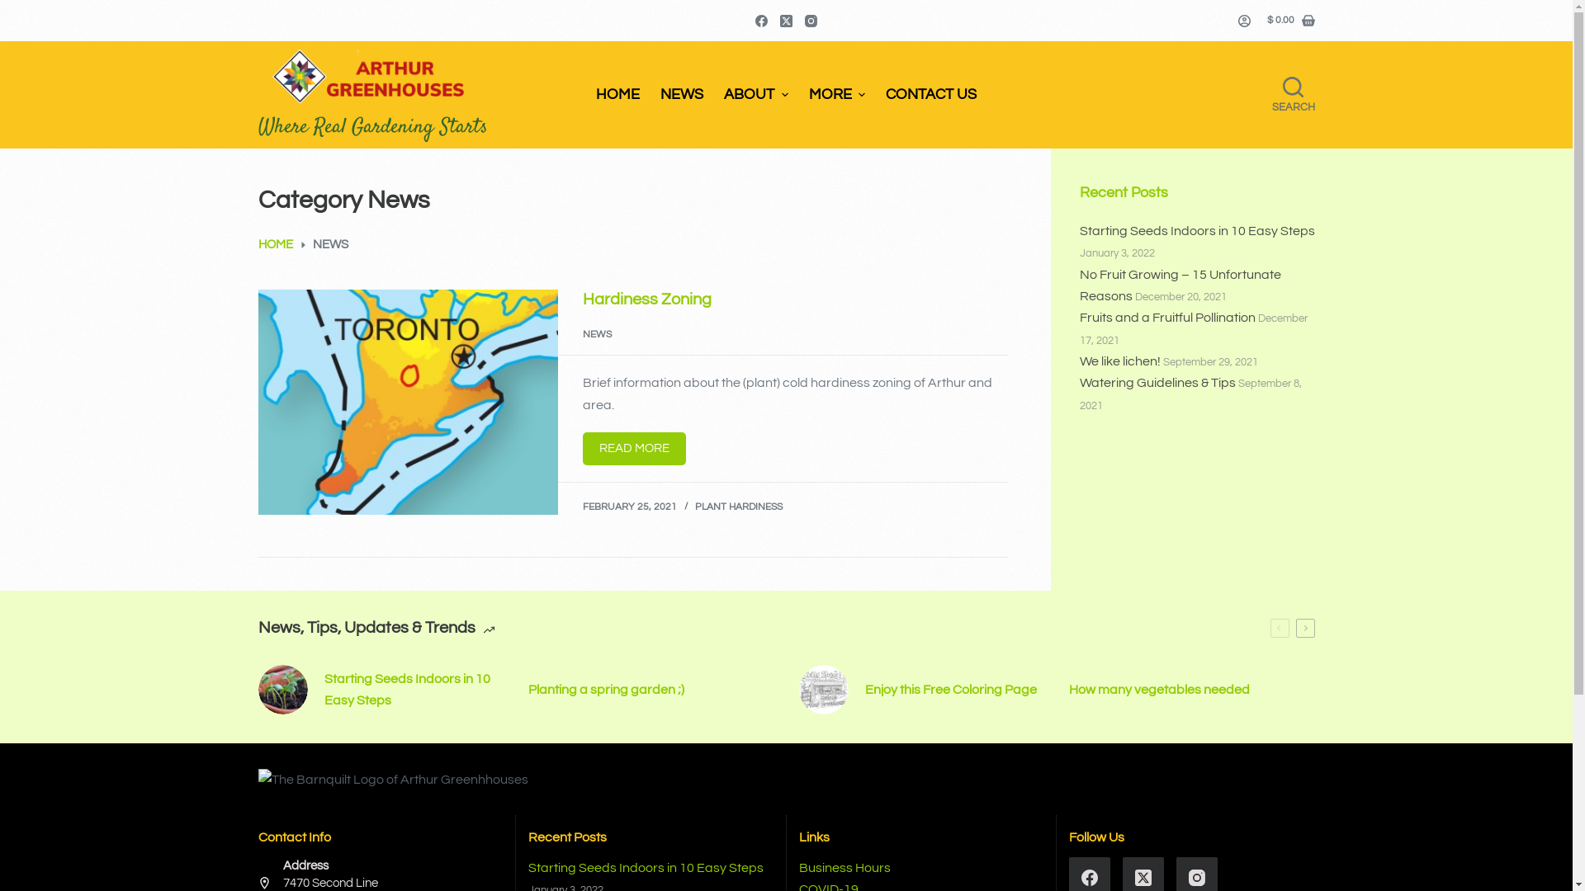 This screenshot has height=891, width=1585. What do you see at coordinates (17, 8) in the screenshot?
I see `Skip to content` at bounding box center [17, 8].